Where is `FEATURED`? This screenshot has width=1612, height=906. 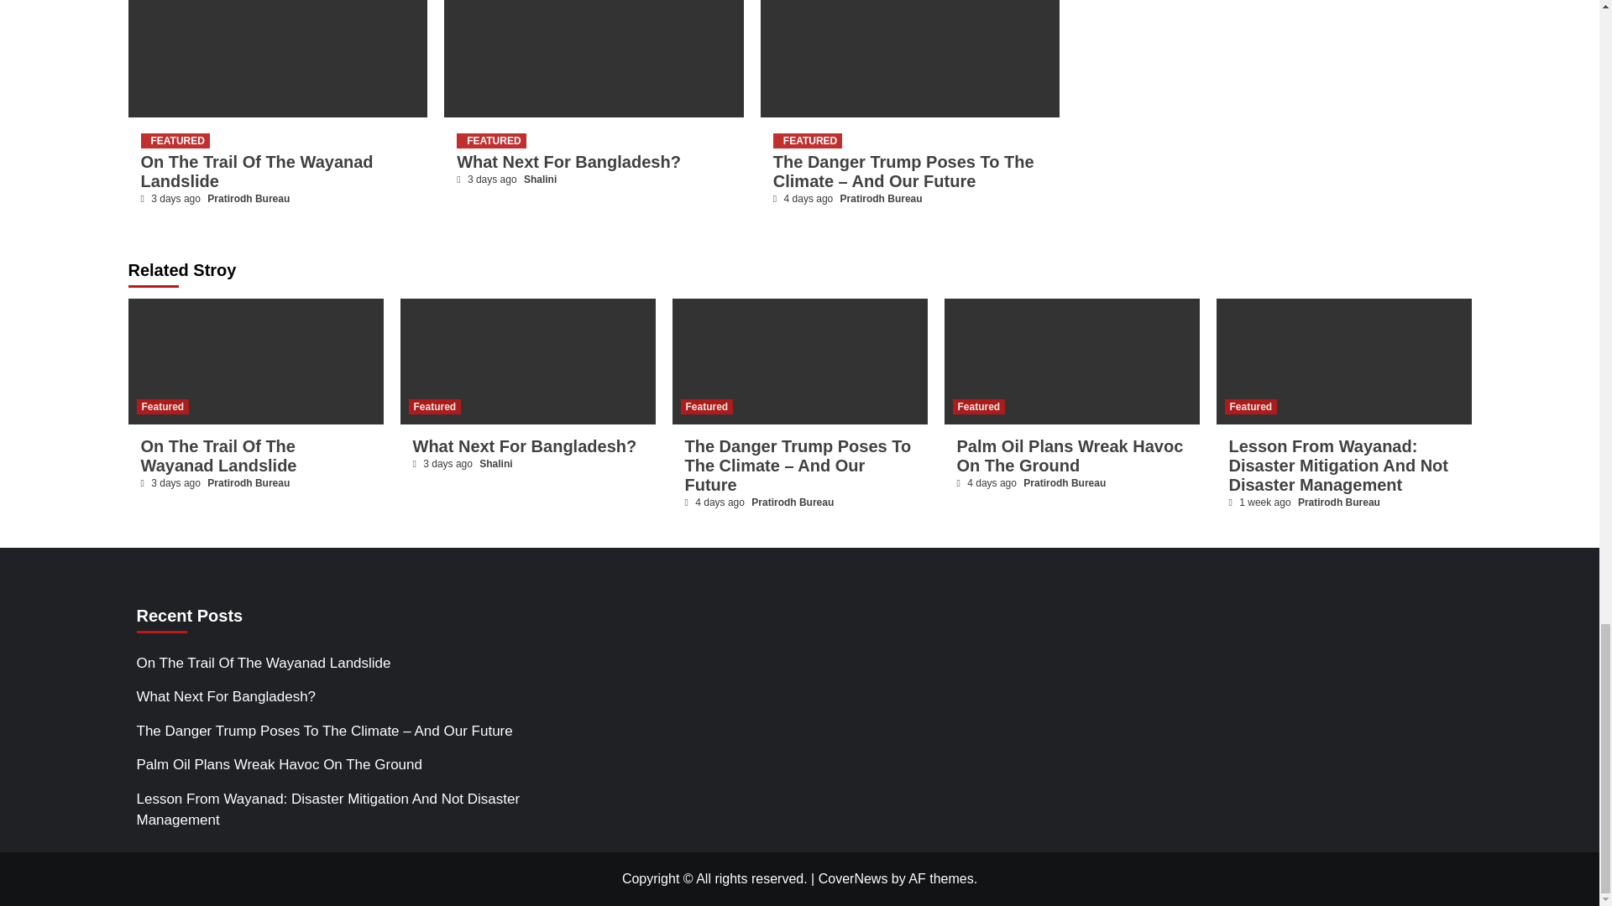
FEATURED is located at coordinates (490, 141).